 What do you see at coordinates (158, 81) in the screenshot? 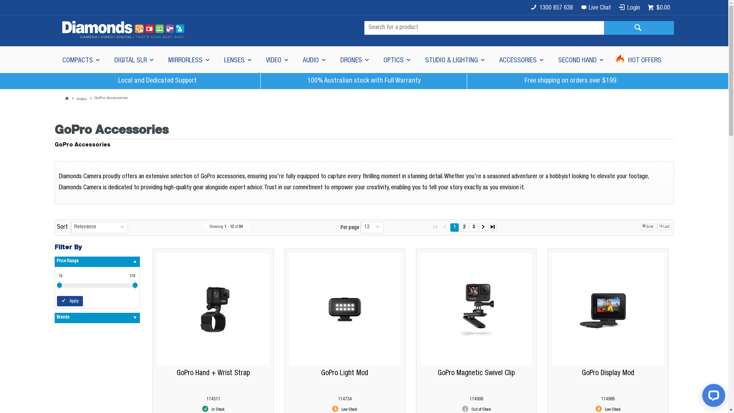
I see `Local and Dedicated Support` at bounding box center [158, 81].